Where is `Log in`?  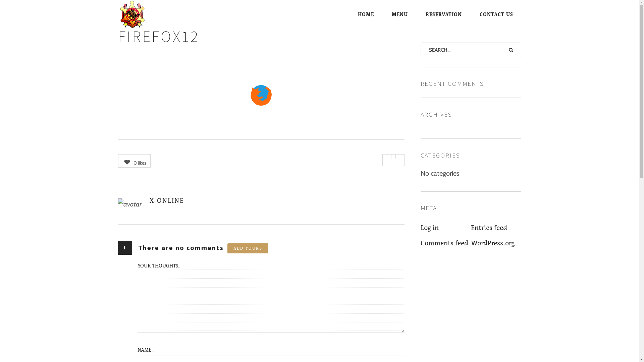
Log in is located at coordinates (446, 228).